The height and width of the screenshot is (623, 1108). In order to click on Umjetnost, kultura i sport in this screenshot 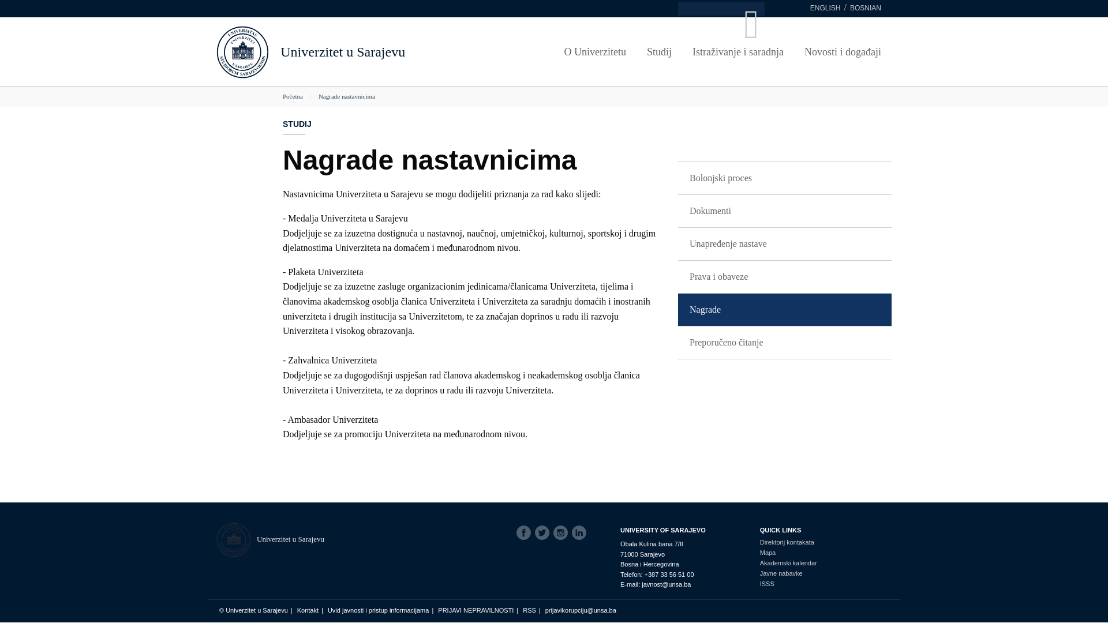, I will do `click(416, 59)`.